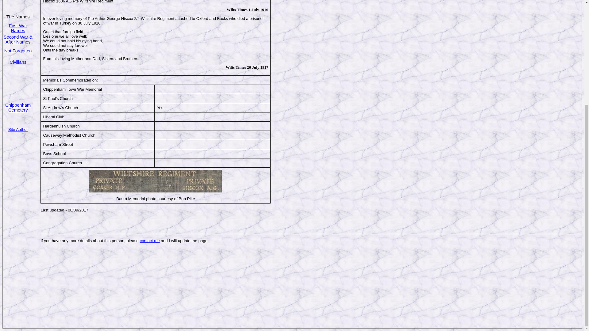  What do you see at coordinates (18, 25) in the screenshot?
I see `First War` at bounding box center [18, 25].